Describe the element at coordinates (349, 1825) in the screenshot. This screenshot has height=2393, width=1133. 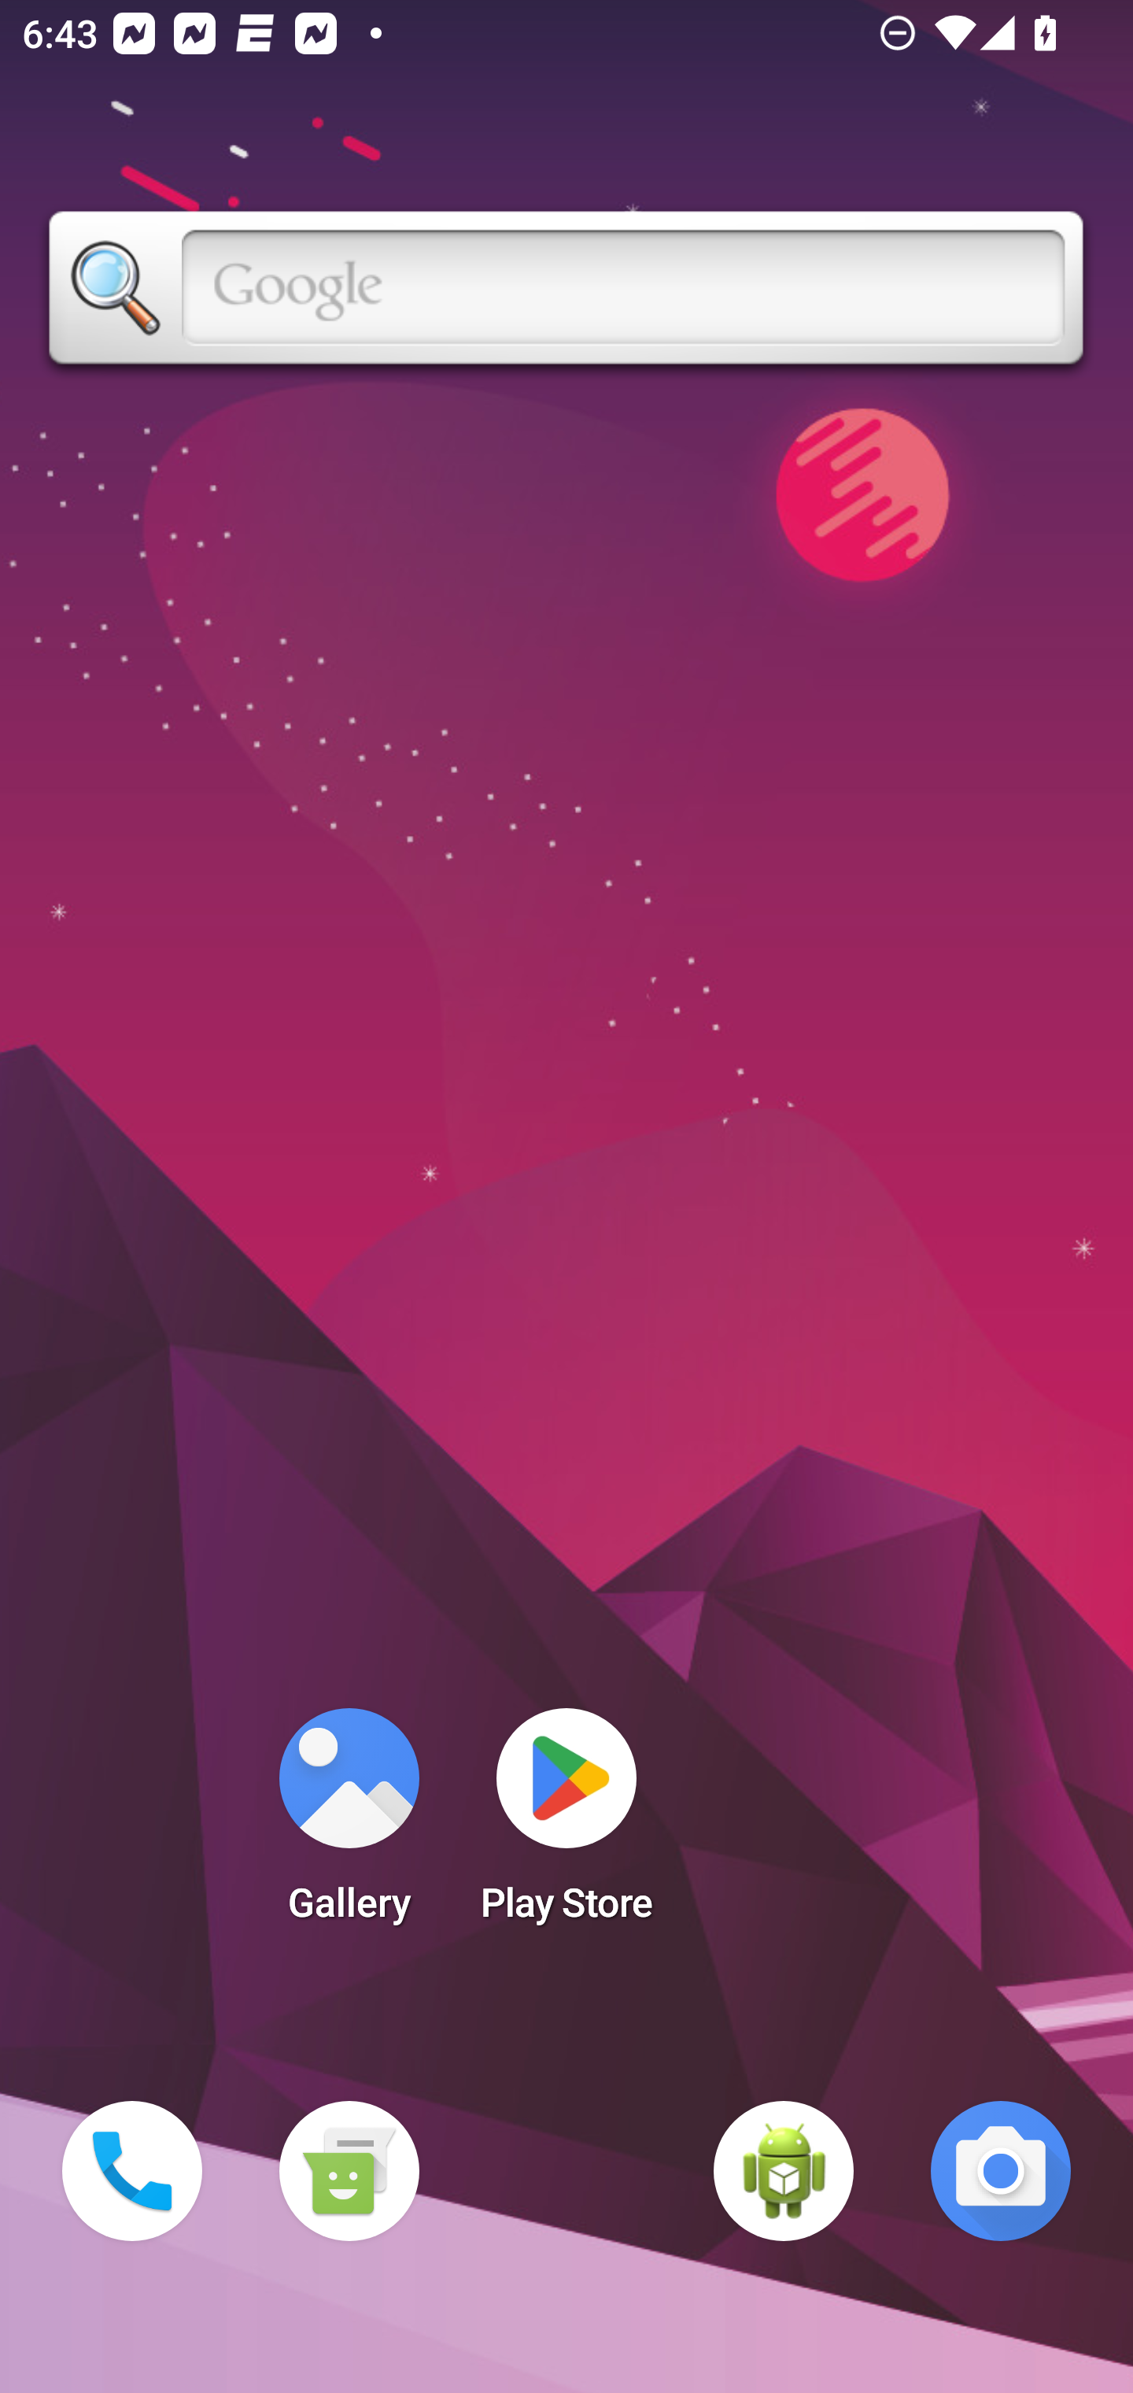
I see `Gallery` at that location.